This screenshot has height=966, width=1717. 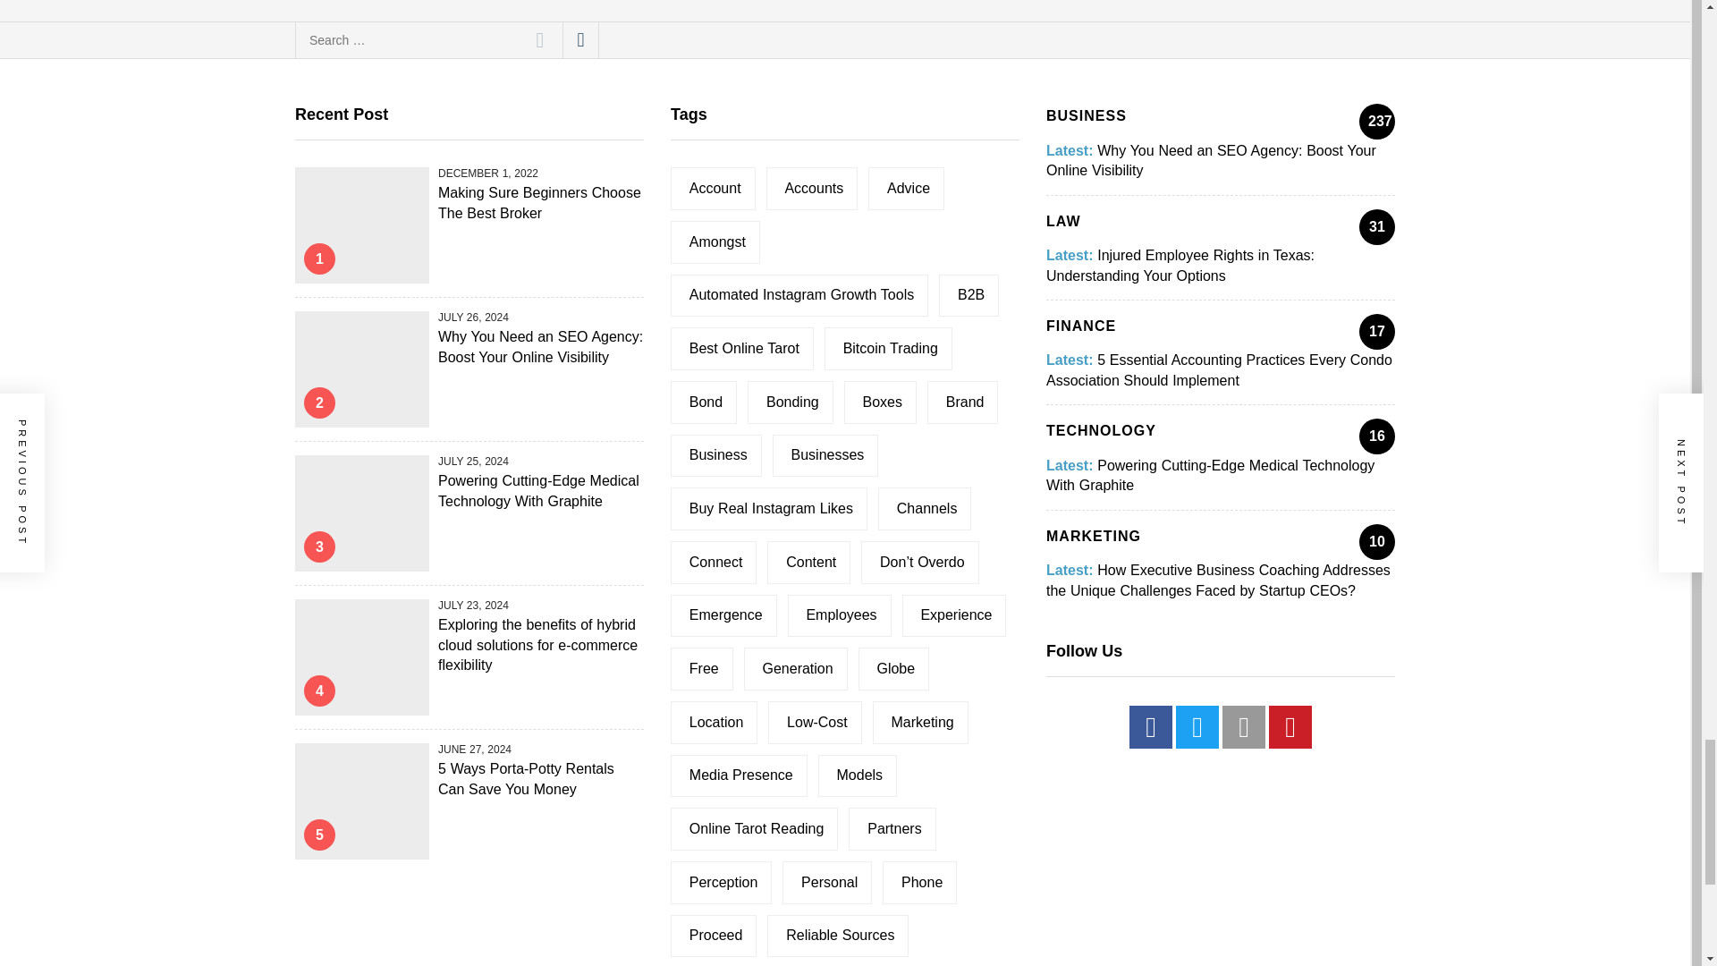 What do you see at coordinates (1197, 727) in the screenshot?
I see `Twitter` at bounding box center [1197, 727].